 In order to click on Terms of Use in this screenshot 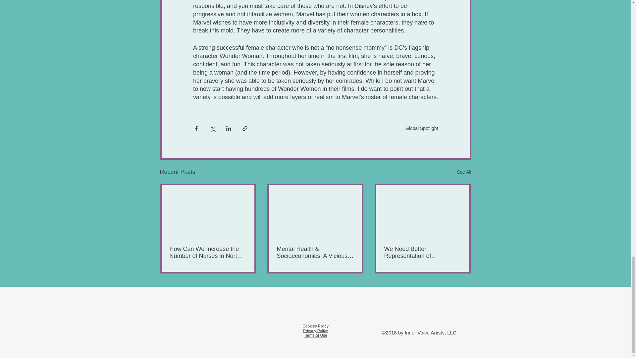, I will do `click(315, 335)`.